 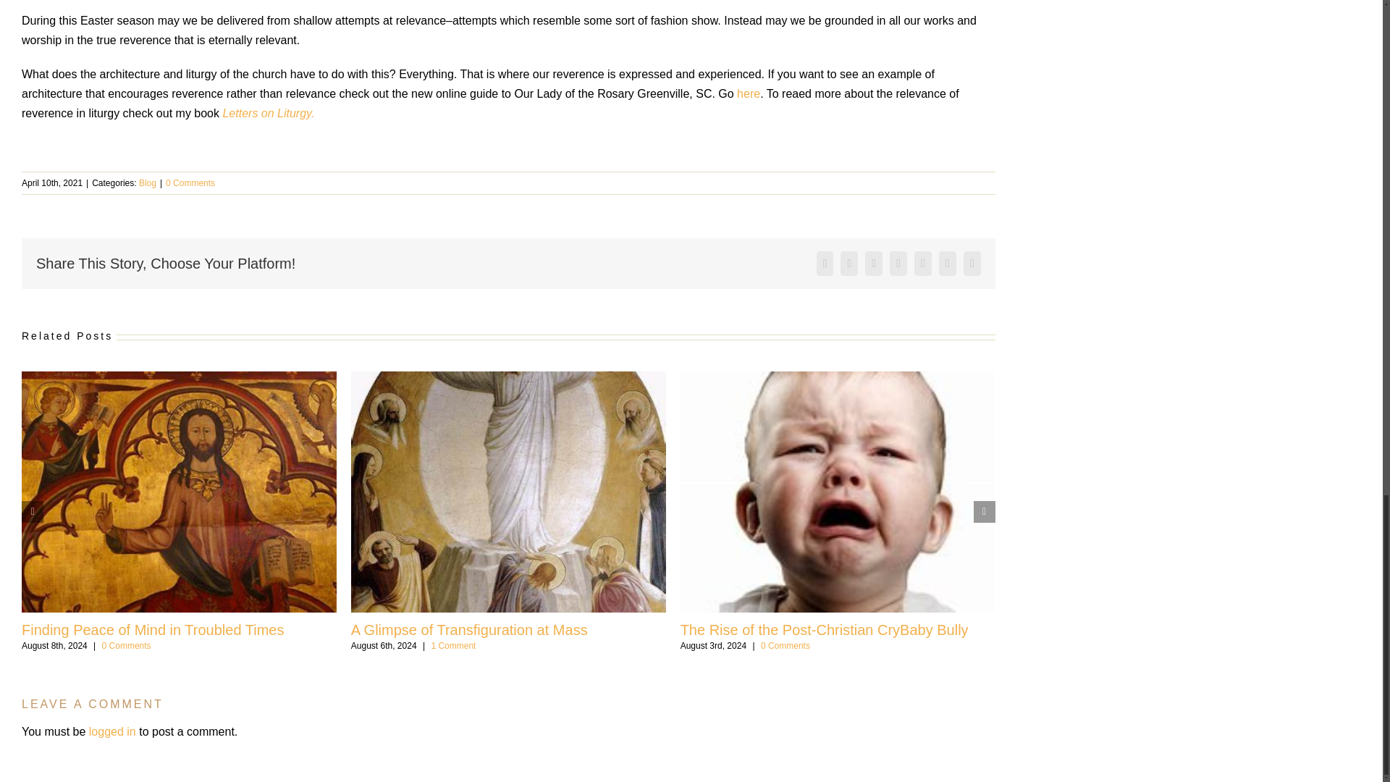 What do you see at coordinates (152, 630) in the screenshot?
I see `Finding Peace of Mind in Troubled Times` at bounding box center [152, 630].